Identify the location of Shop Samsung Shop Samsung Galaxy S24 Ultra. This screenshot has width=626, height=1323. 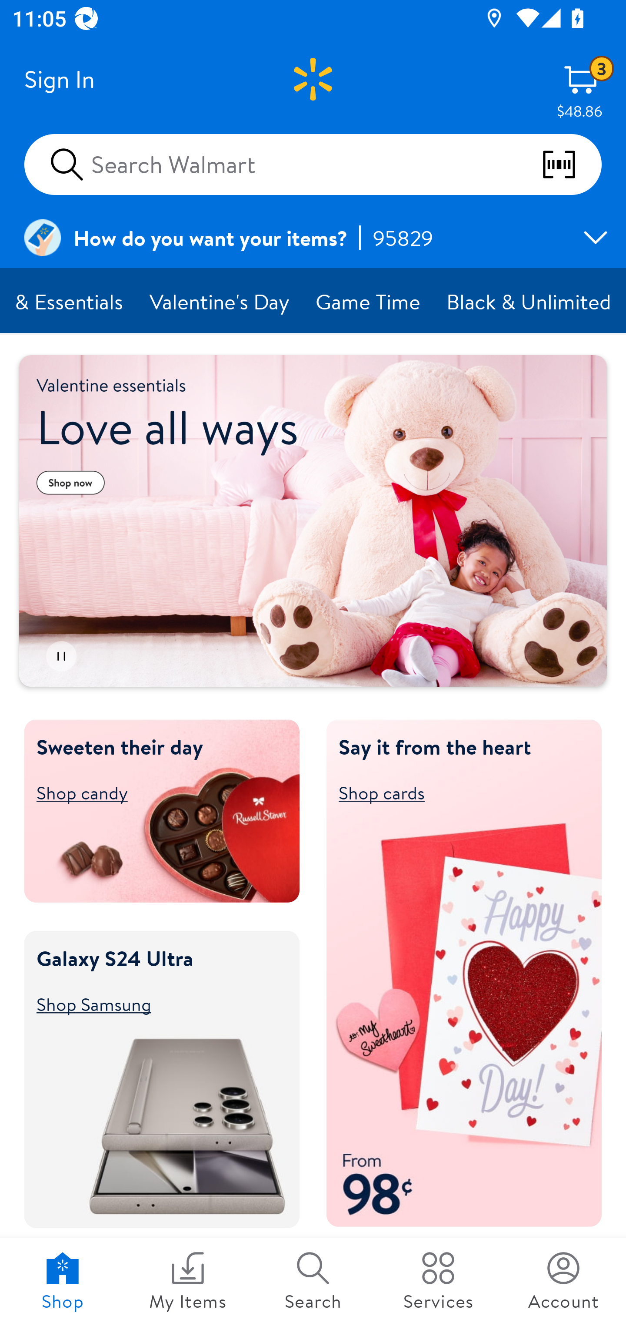
(154, 1004).